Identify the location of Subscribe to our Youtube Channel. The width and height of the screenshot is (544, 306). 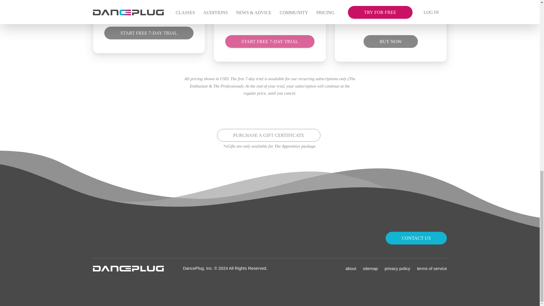
(120, 237).